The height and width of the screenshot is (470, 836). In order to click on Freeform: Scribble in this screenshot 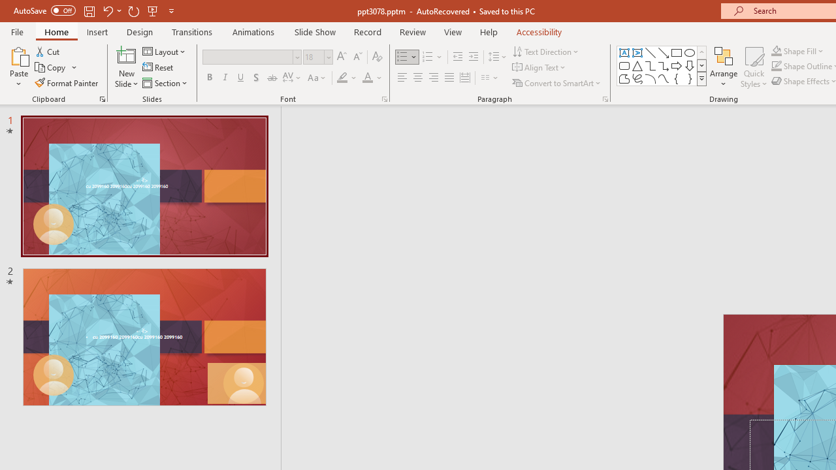, I will do `click(637, 78)`.